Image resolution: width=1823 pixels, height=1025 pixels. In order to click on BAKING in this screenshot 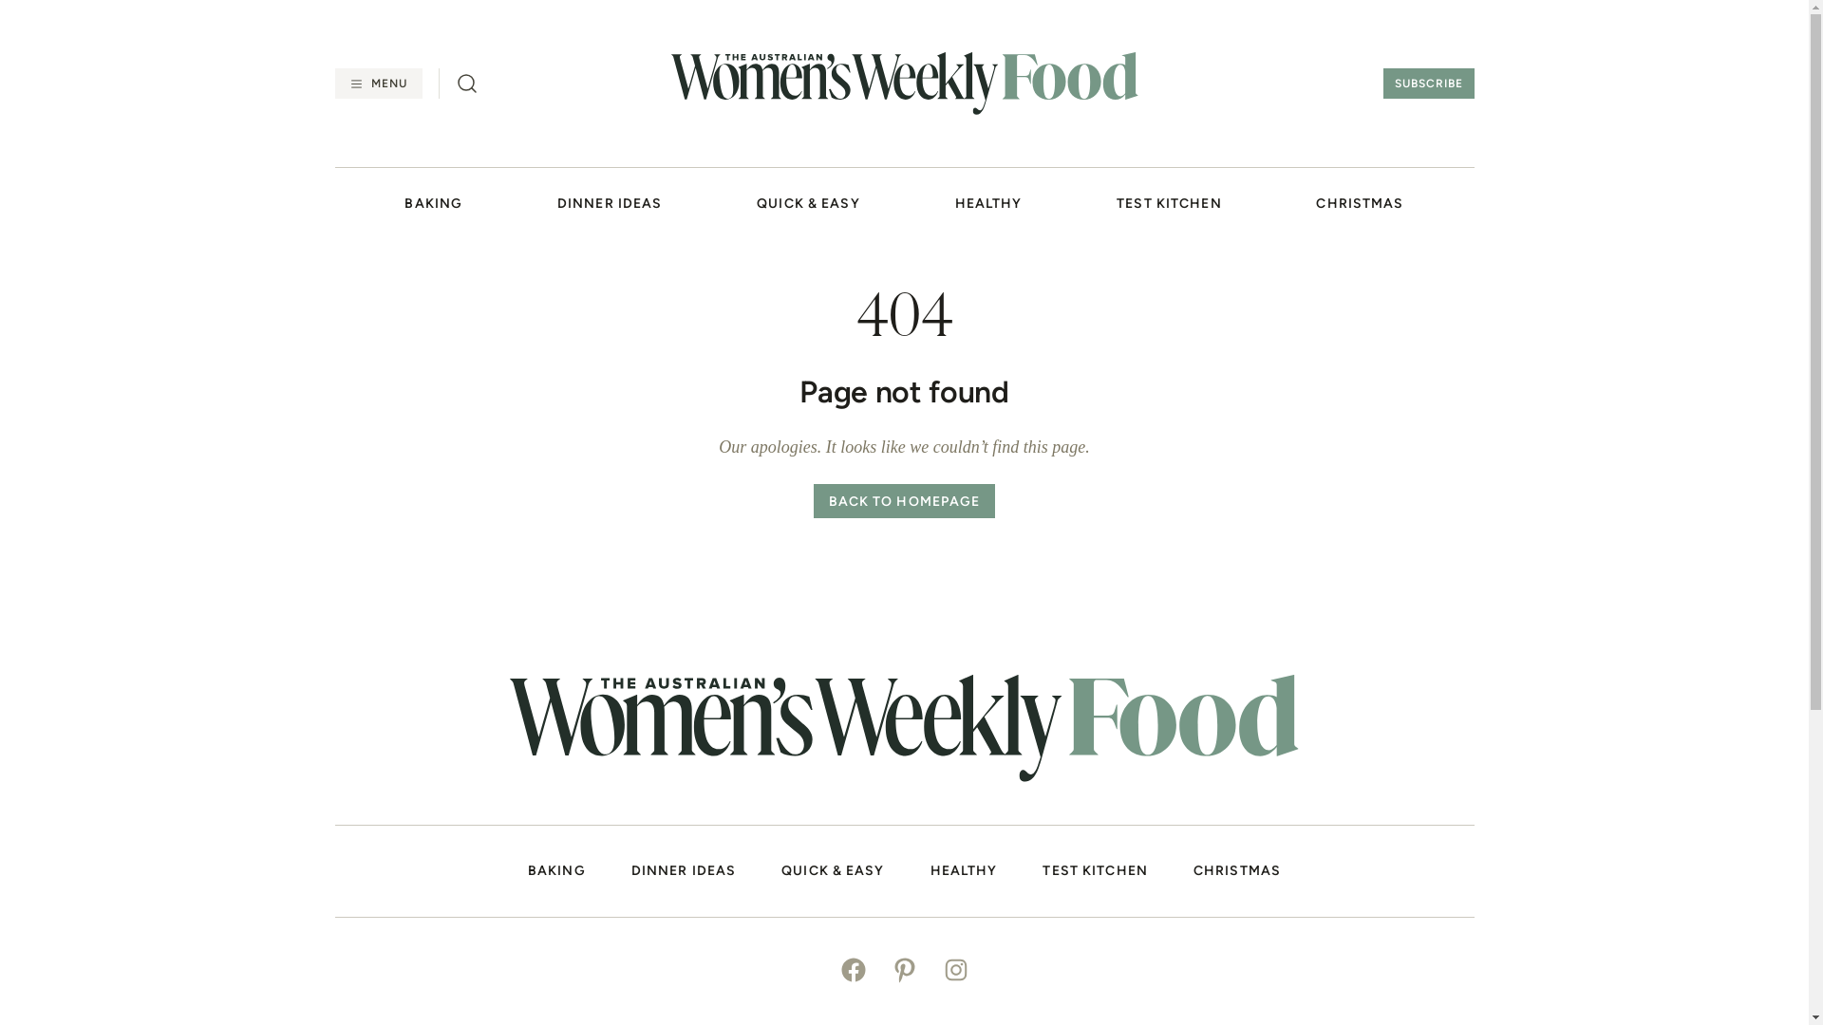, I will do `click(433, 205)`.